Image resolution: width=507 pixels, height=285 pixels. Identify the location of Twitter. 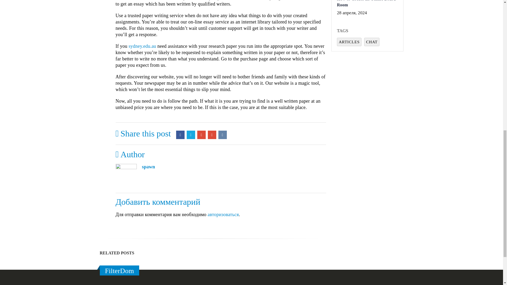
(191, 135).